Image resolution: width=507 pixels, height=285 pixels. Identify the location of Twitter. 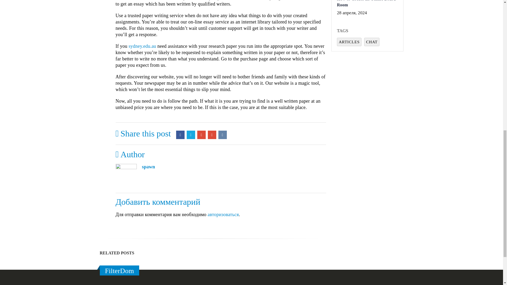
(191, 135).